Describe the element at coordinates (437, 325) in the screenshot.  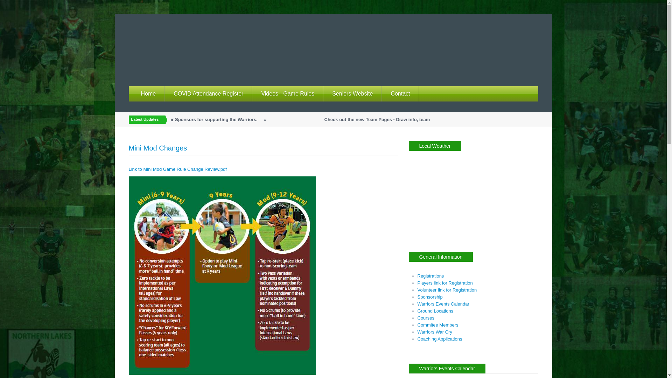
I see `Commitee Members` at that location.